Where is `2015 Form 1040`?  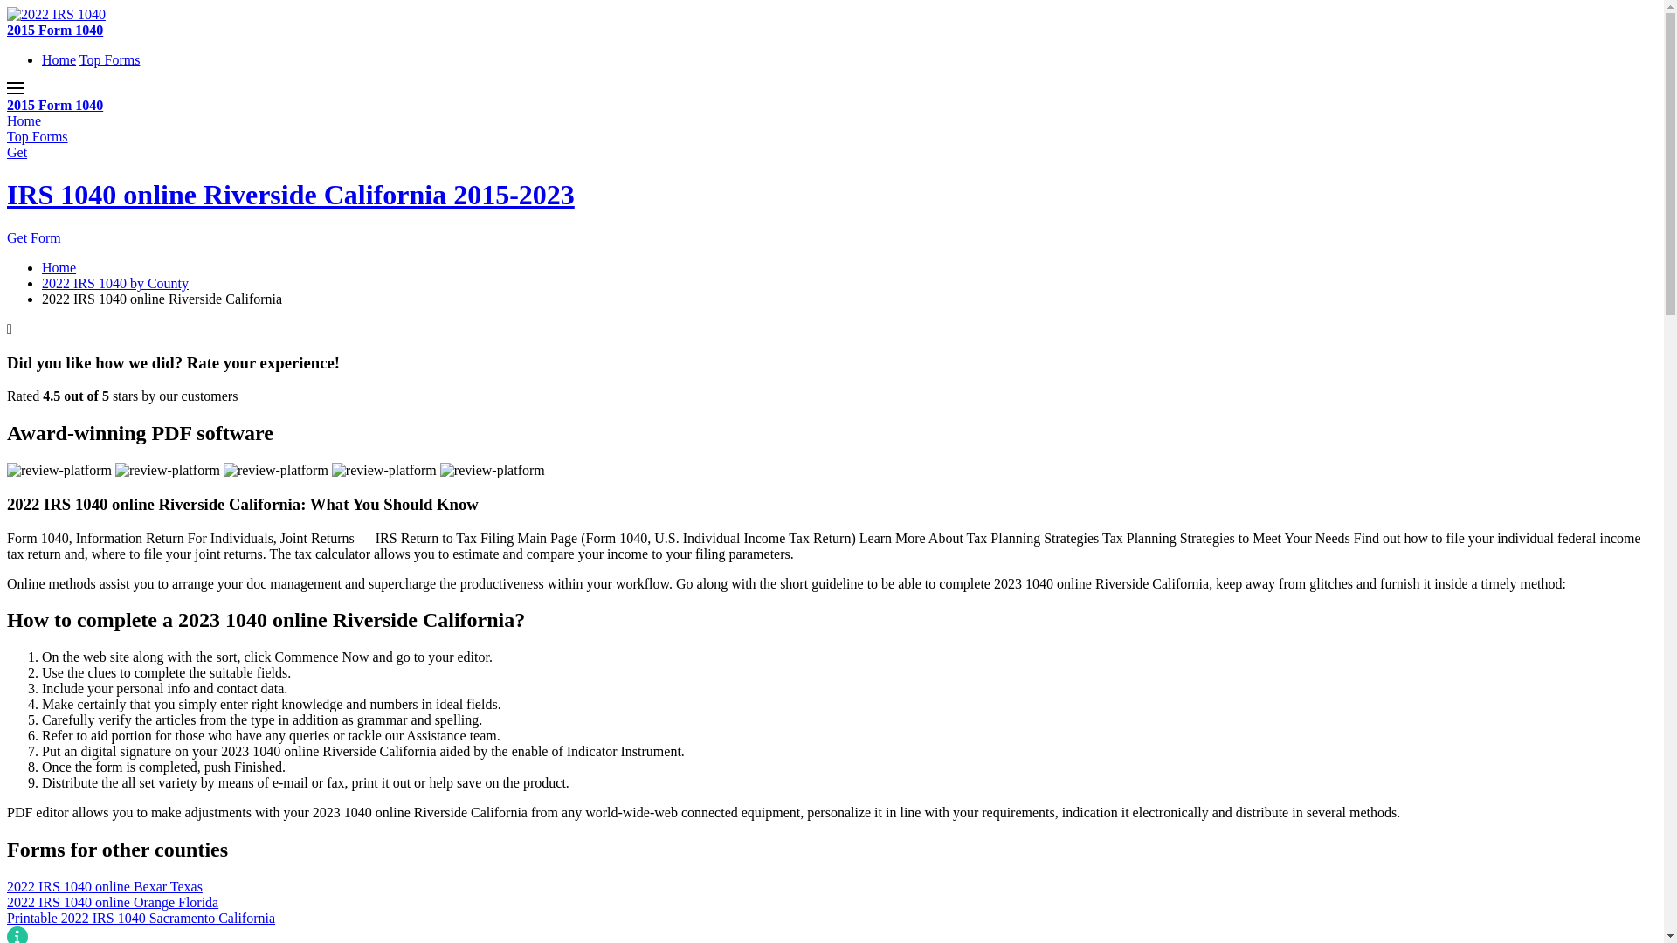 2015 Form 1040 is located at coordinates (55, 105).